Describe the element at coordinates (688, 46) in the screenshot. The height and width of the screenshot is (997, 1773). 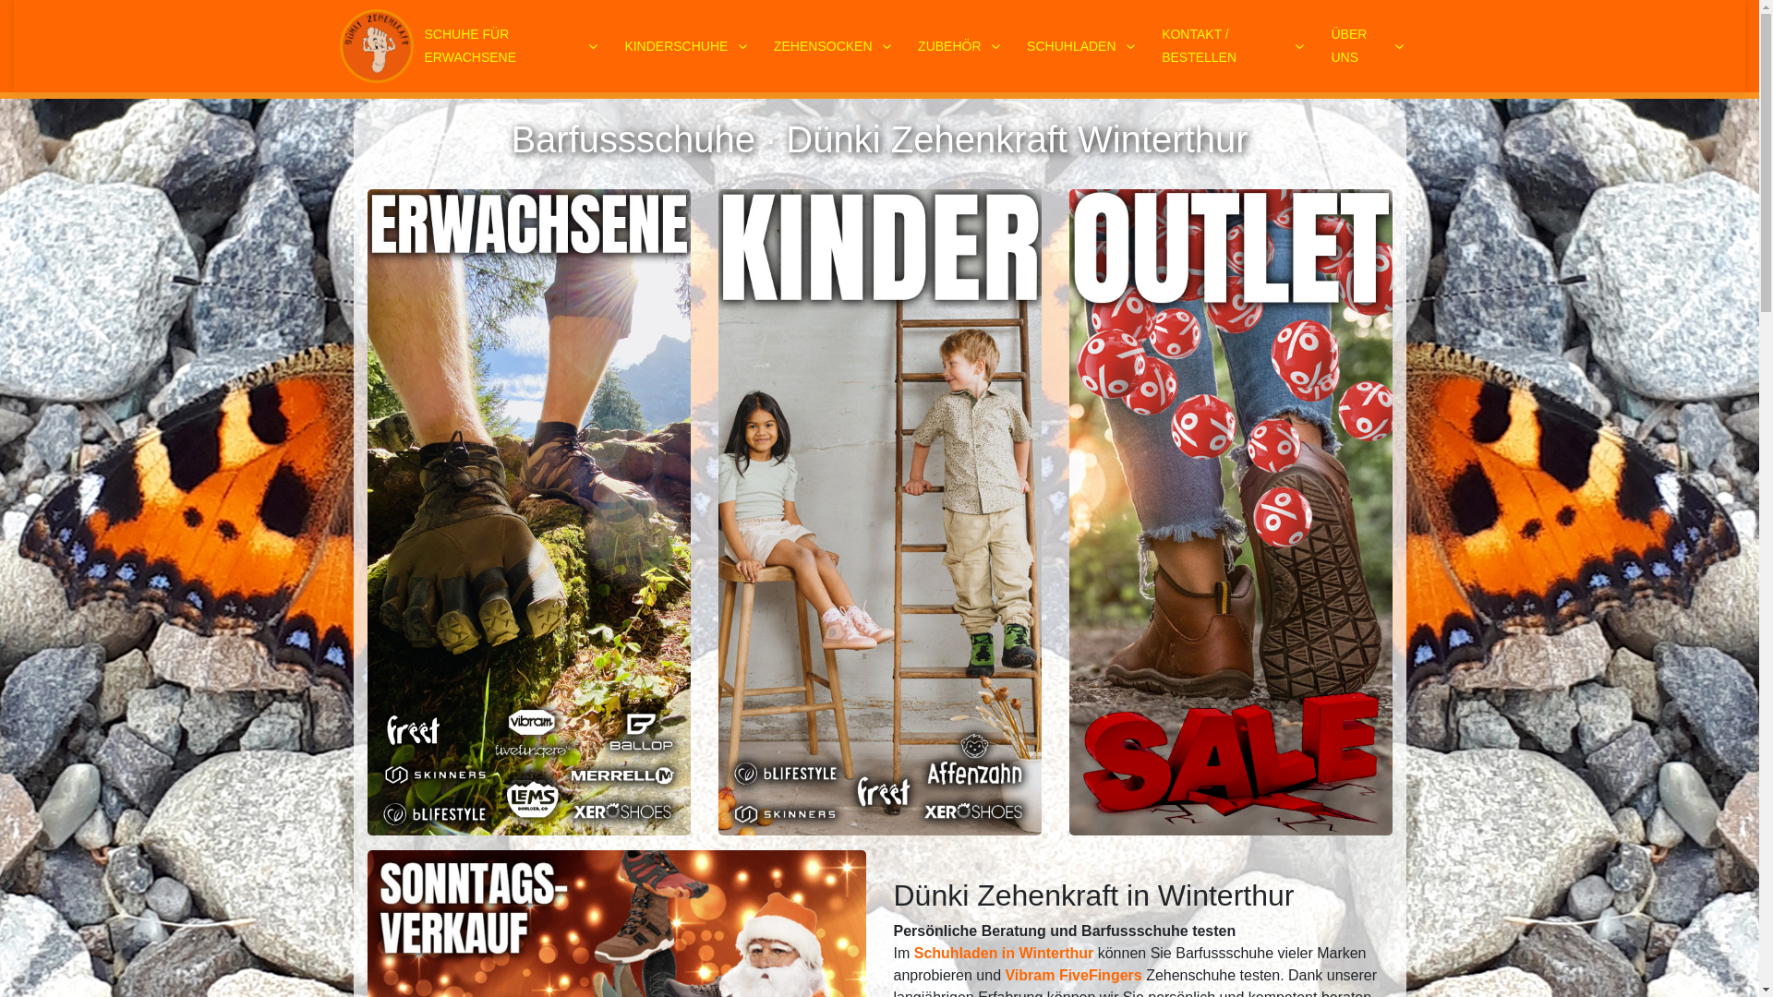
I see `KINDERSCHUHE` at that location.